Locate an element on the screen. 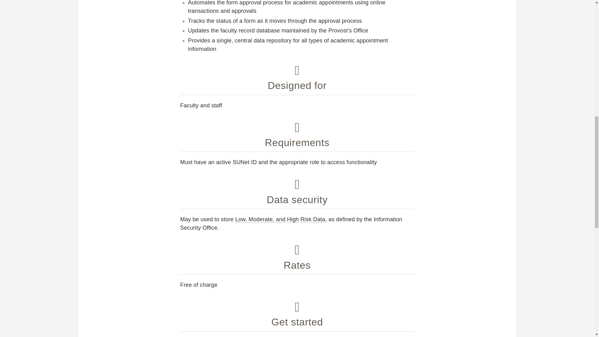  Low, Moderate, and High Risk Data is located at coordinates (280, 219).